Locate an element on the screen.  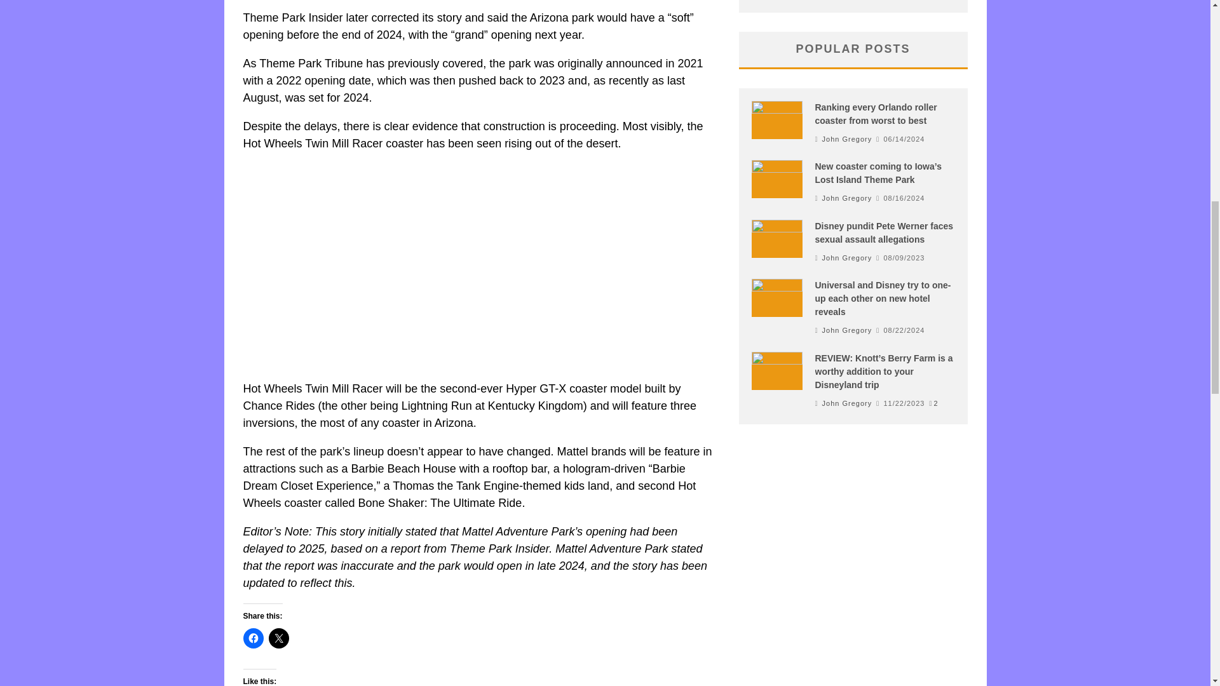
Click to share on X is located at coordinates (278, 638).